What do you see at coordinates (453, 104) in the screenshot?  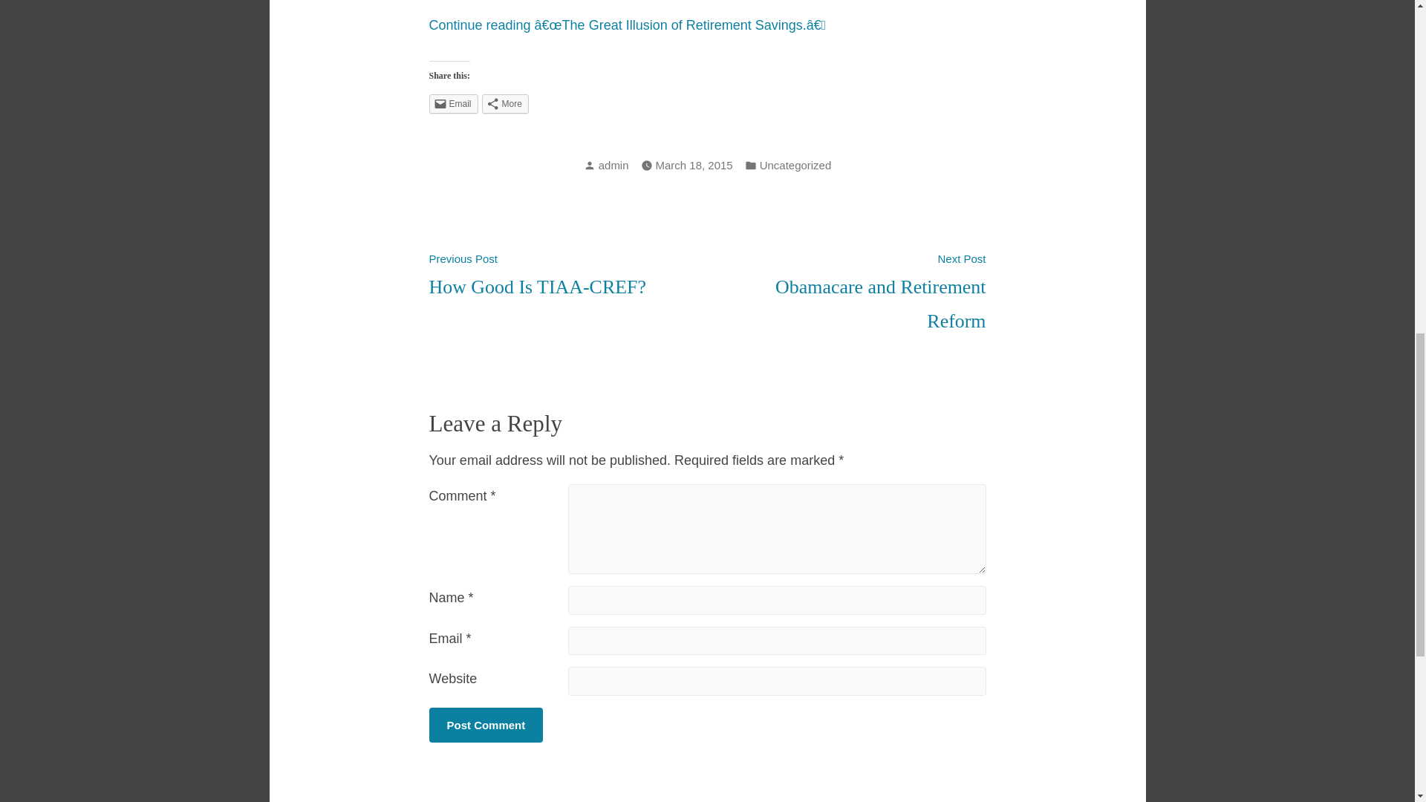 I see `Email` at bounding box center [453, 104].